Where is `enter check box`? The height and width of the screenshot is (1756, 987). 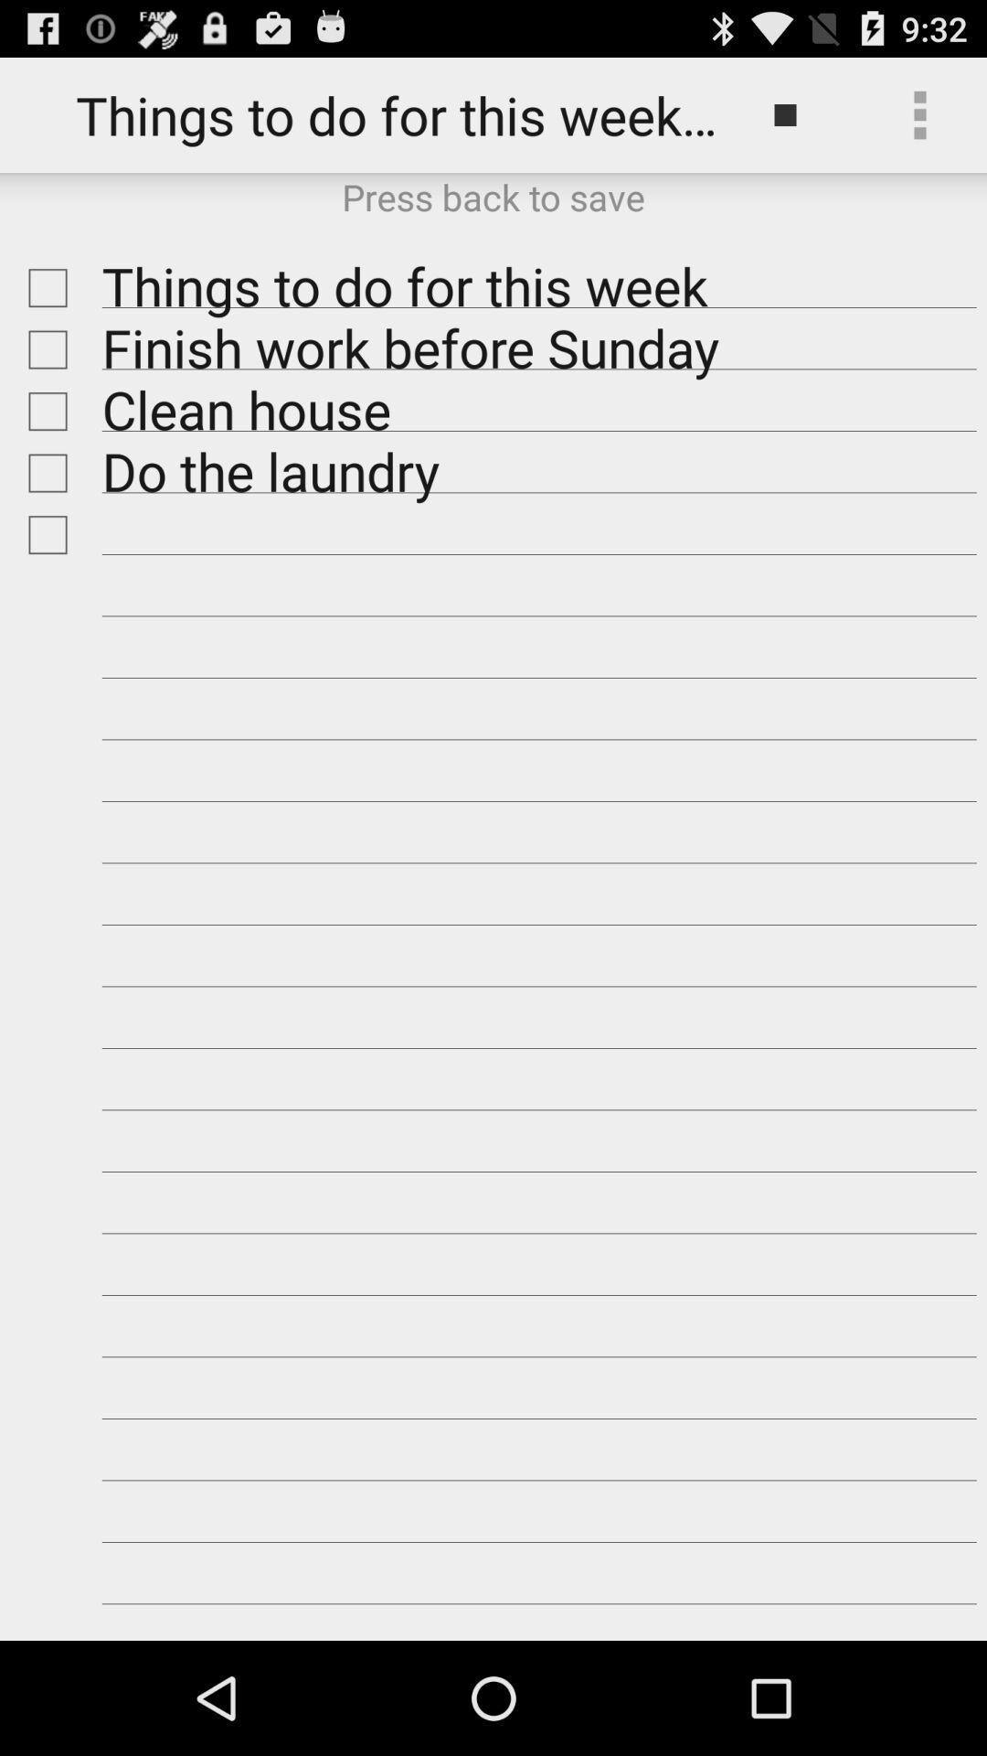 enter check box is located at coordinates (44, 473).